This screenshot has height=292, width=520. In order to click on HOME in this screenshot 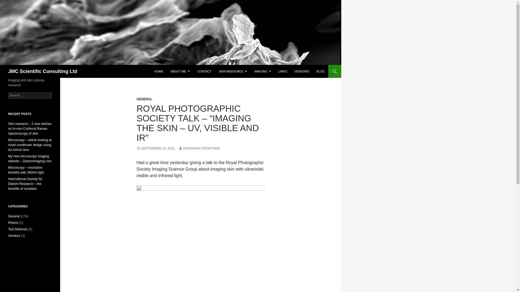, I will do `click(159, 71)`.